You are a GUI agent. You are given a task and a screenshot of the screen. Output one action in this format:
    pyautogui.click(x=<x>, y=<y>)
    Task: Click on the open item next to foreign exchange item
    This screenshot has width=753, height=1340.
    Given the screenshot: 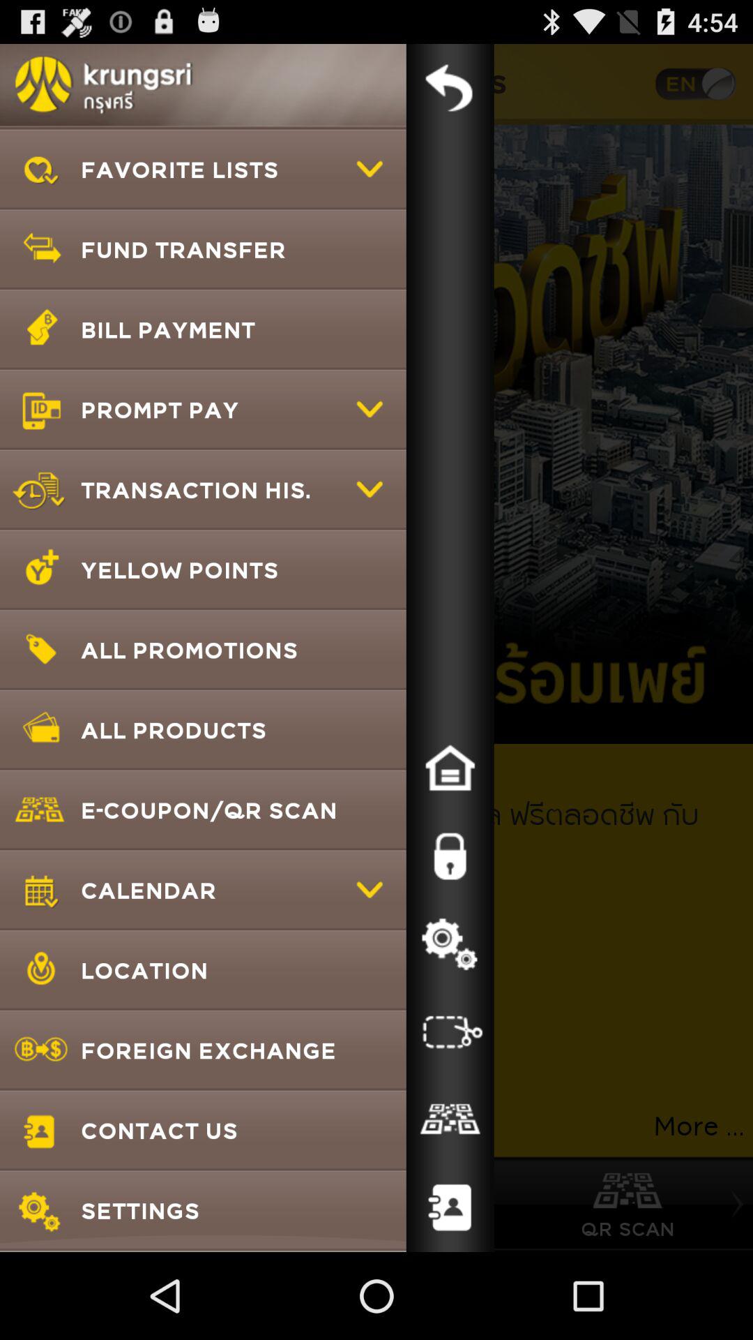 What is the action you would take?
    pyautogui.click(x=450, y=1119)
    